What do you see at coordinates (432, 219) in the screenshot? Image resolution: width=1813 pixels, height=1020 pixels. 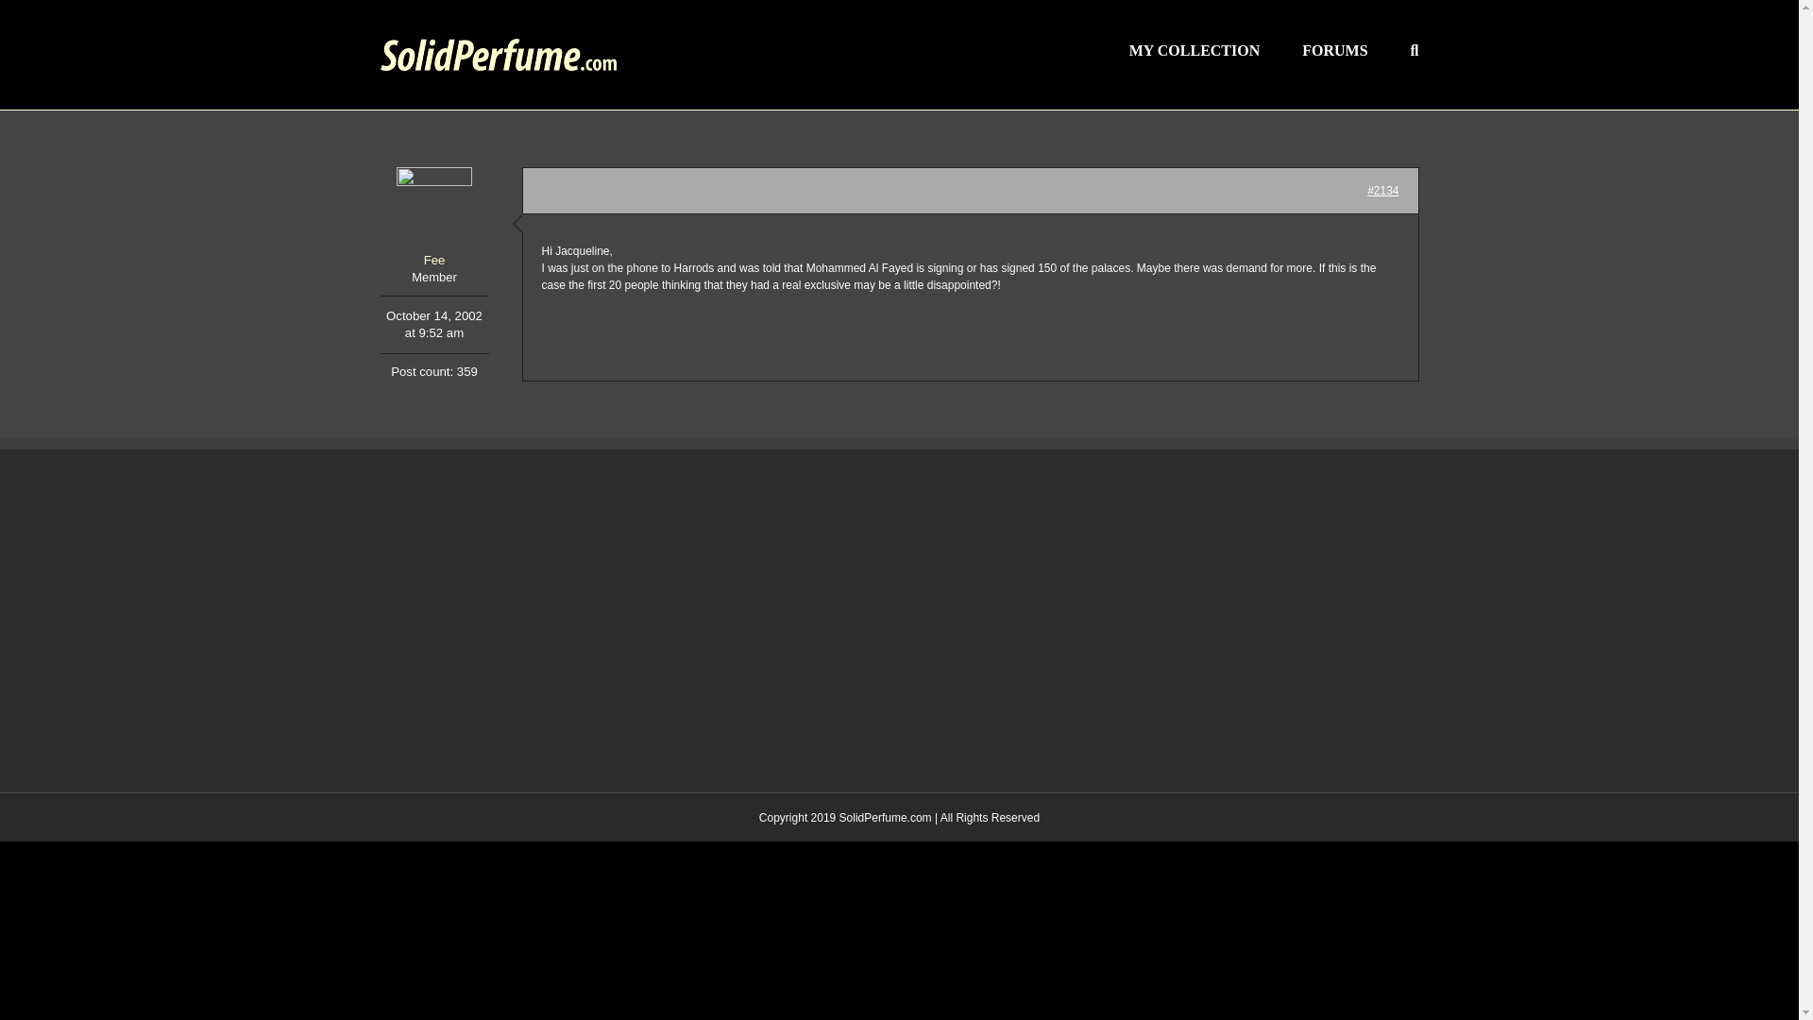 I see `Fee` at bounding box center [432, 219].